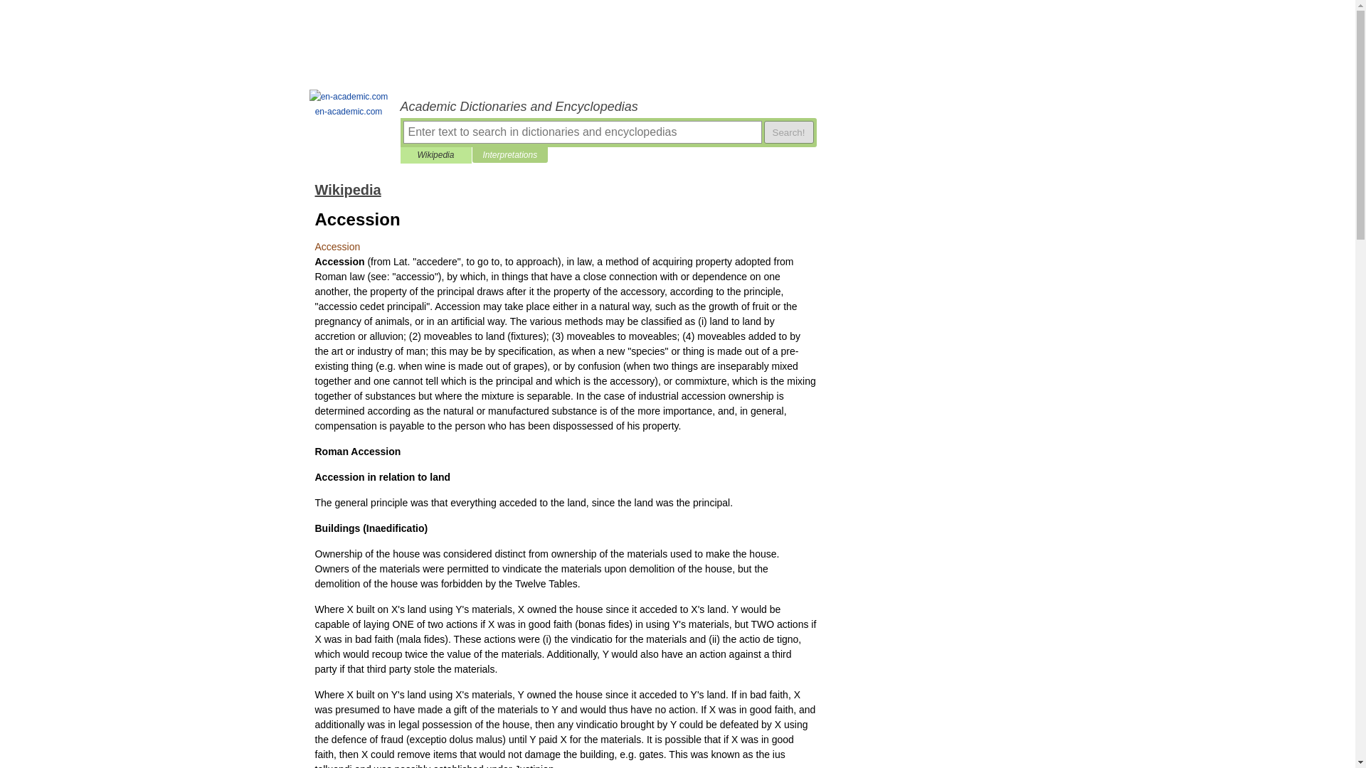  Describe the element at coordinates (608, 107) in the screenshot. I see `Academic Dictionaries and Encyclopedias` at that location.